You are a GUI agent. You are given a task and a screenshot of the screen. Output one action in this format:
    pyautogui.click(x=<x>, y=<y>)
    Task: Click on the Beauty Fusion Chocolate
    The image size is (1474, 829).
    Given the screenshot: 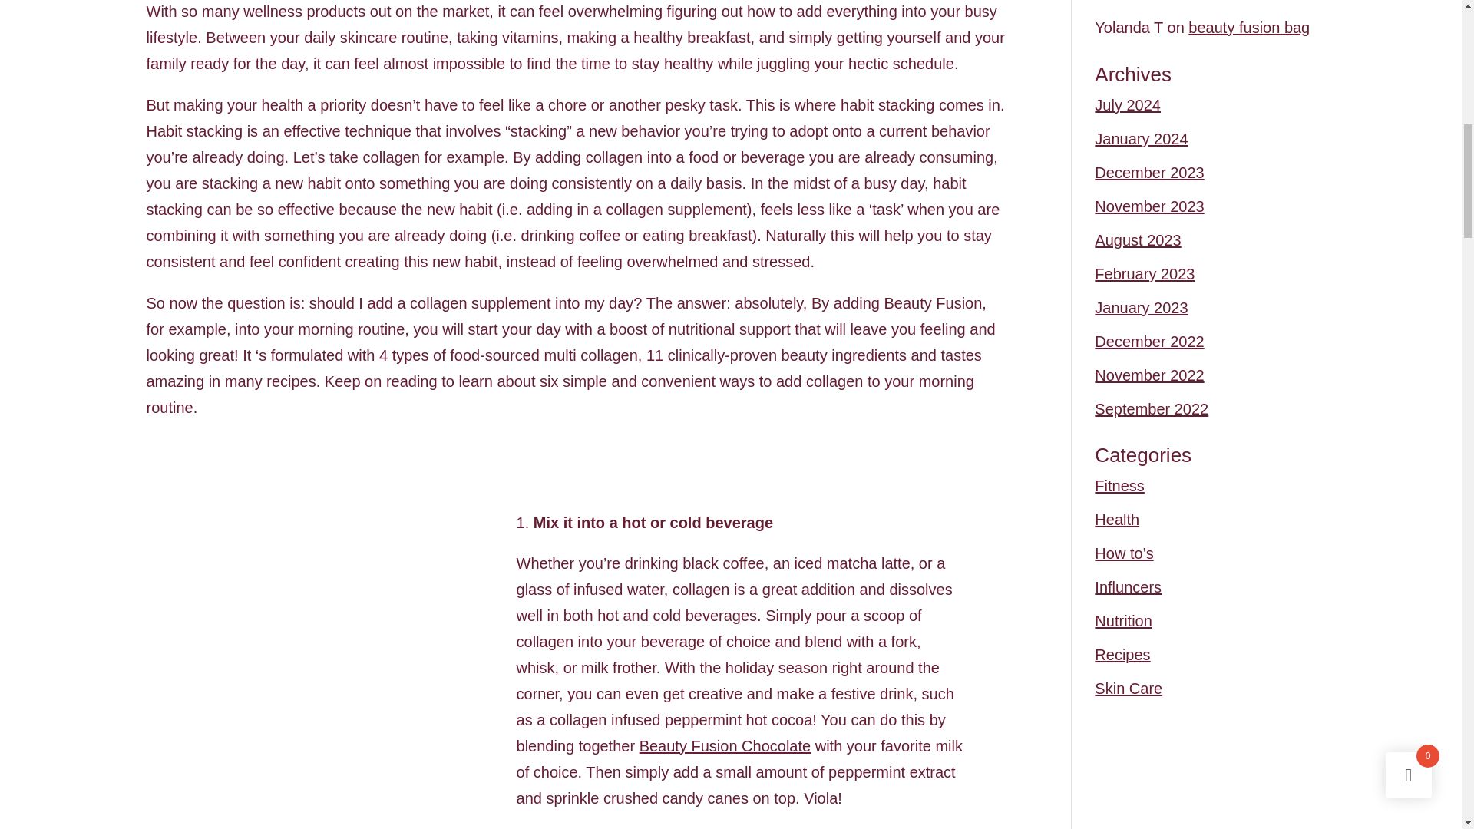 What is the action you would take?
    pyautogui.click(x=725, y=746)
    